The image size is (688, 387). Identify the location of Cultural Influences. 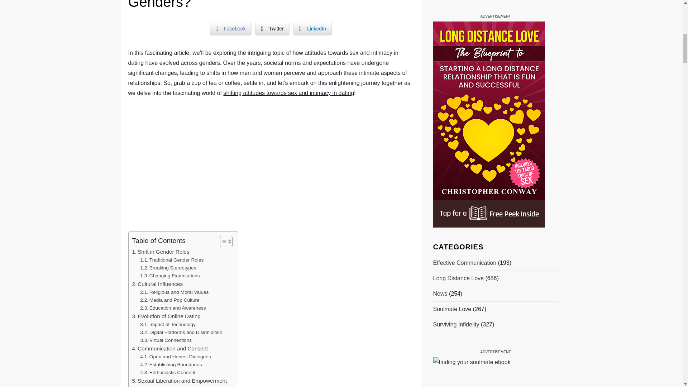
(157, 284).